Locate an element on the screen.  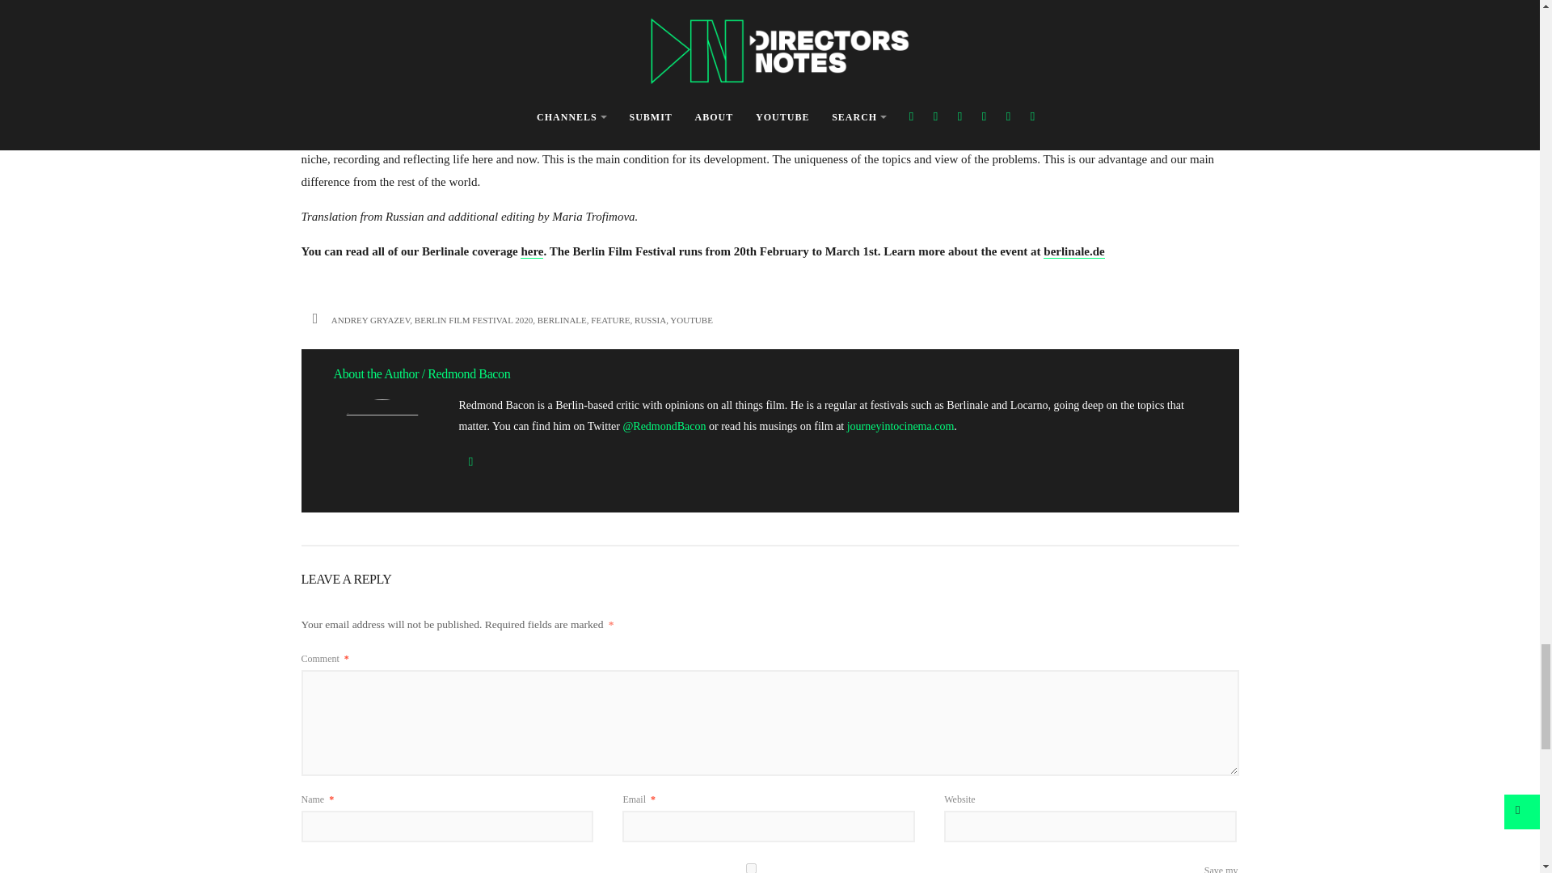
BERLINALE is located at coordinates (561, 319).